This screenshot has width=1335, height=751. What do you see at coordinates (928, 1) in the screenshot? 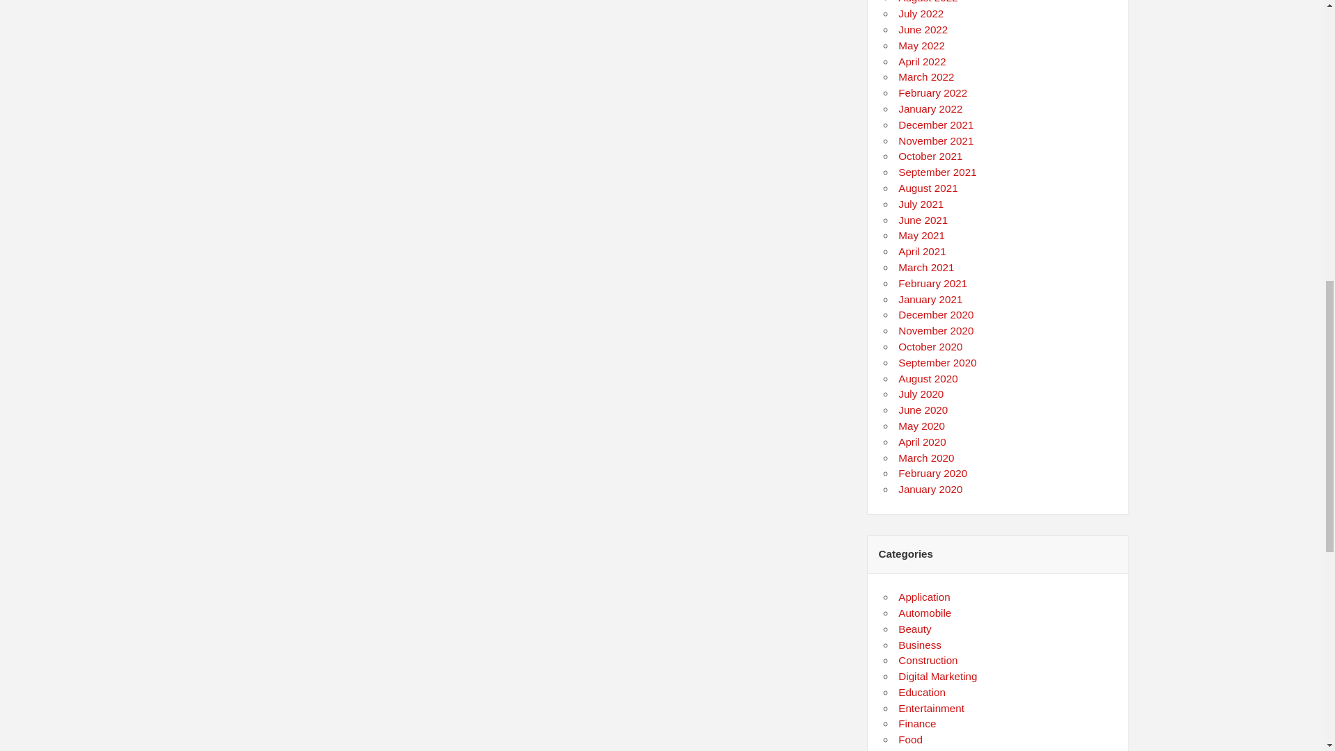
I see `August 2022` at bounding box center [928, 1].